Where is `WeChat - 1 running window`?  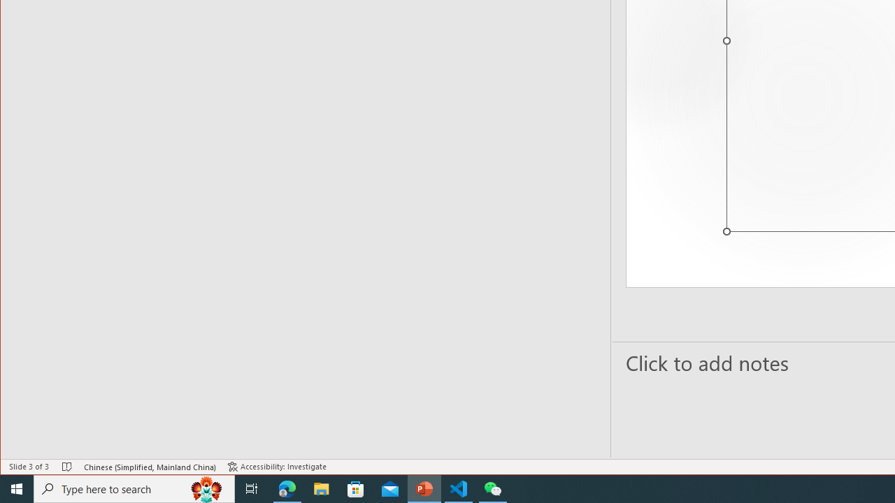 WeChat - 1 running window is located at coordinates (492, 489).